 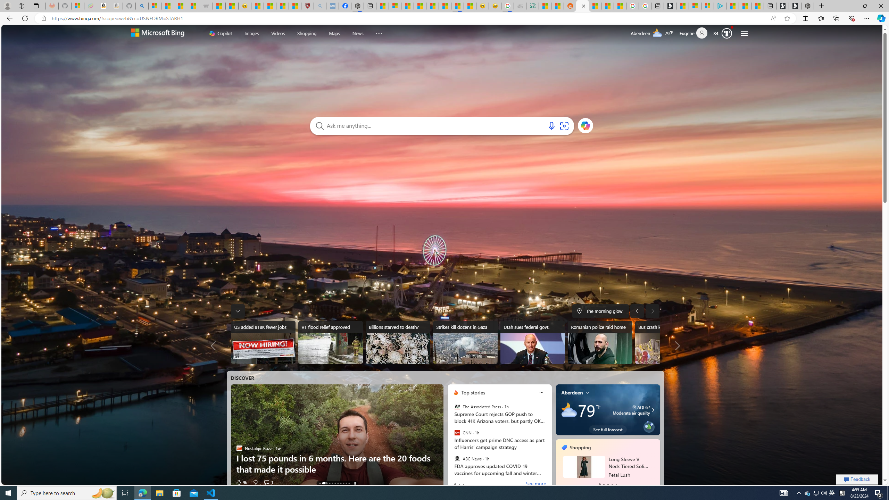 I want to click on tab-0, so click(x=599, y=484).